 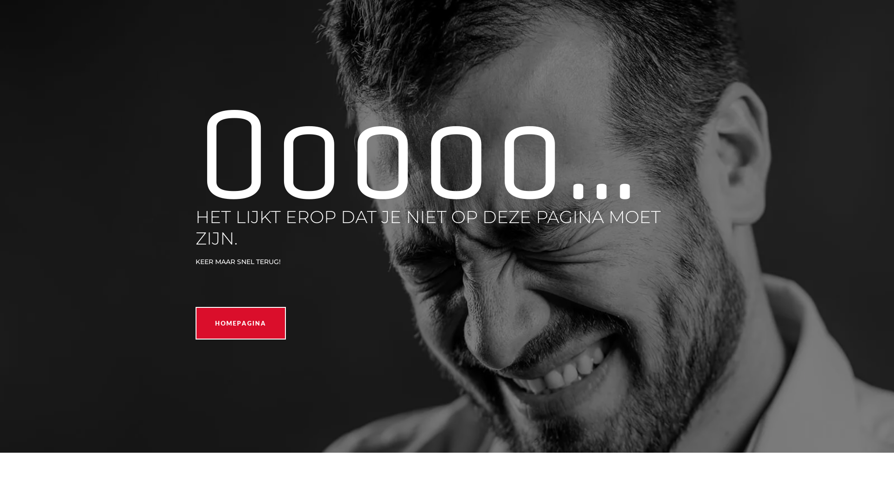 What do you see at coordinates (241, 323) in the screenshot?
I see `HOMEPAGINA` at bounding box center [241, 323].